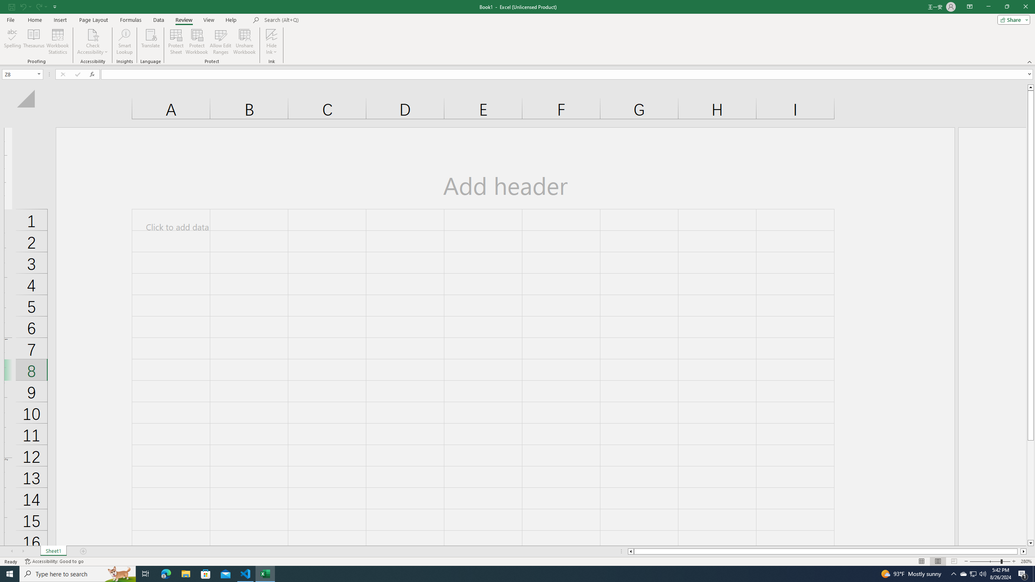 The image size is (1035, 582). What do you see at coordinates (1007, 7) in the screenshot?
I see `Restore Down` at bounding box center [1007, 7].